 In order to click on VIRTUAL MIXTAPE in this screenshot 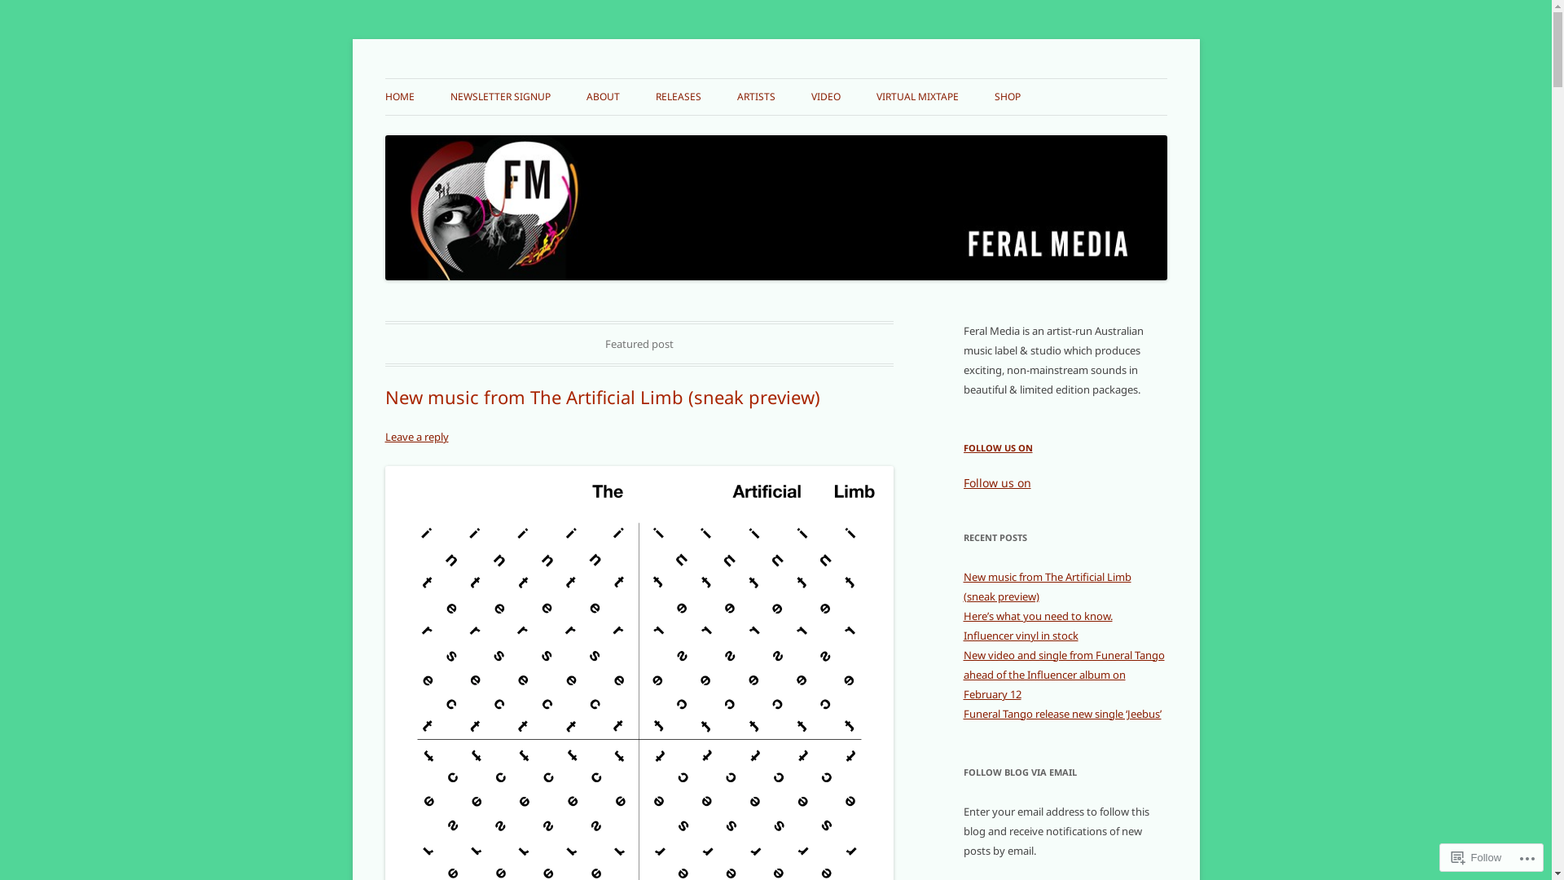, I will do `click(917, 97)`.